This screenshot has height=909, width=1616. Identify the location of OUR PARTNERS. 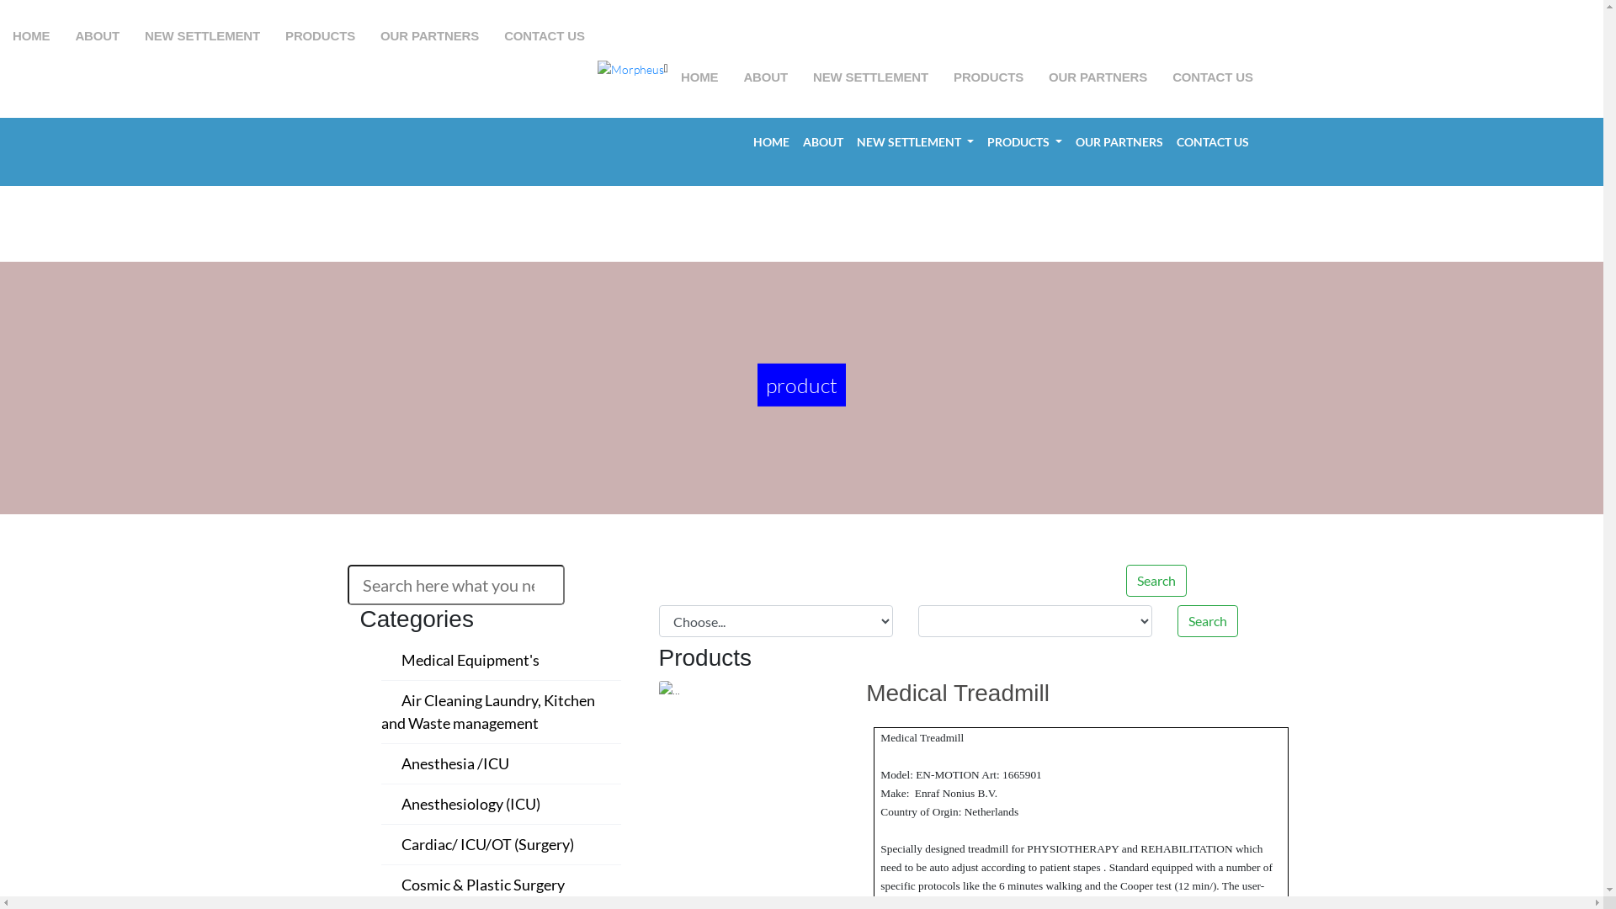
(1119, 141).